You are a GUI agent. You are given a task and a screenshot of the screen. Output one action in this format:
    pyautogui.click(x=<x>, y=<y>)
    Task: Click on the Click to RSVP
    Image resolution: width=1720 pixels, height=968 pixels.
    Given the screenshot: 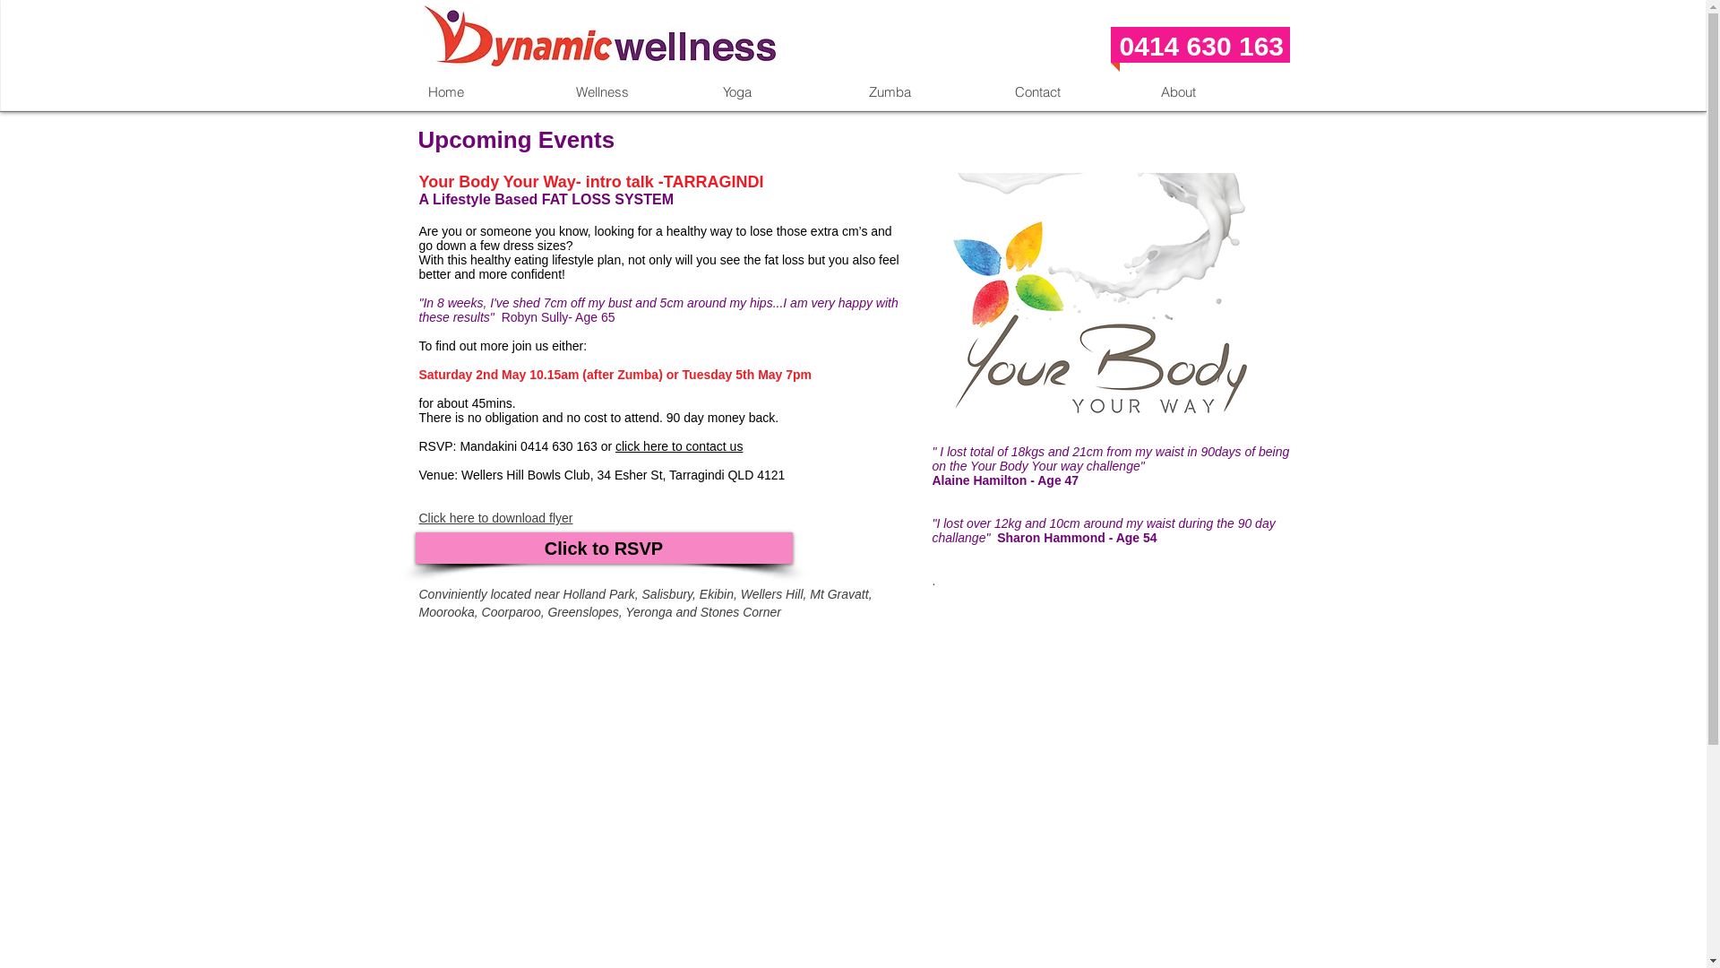 What is the action you would take?
    pyautogui.click(x=604, y=549)
    